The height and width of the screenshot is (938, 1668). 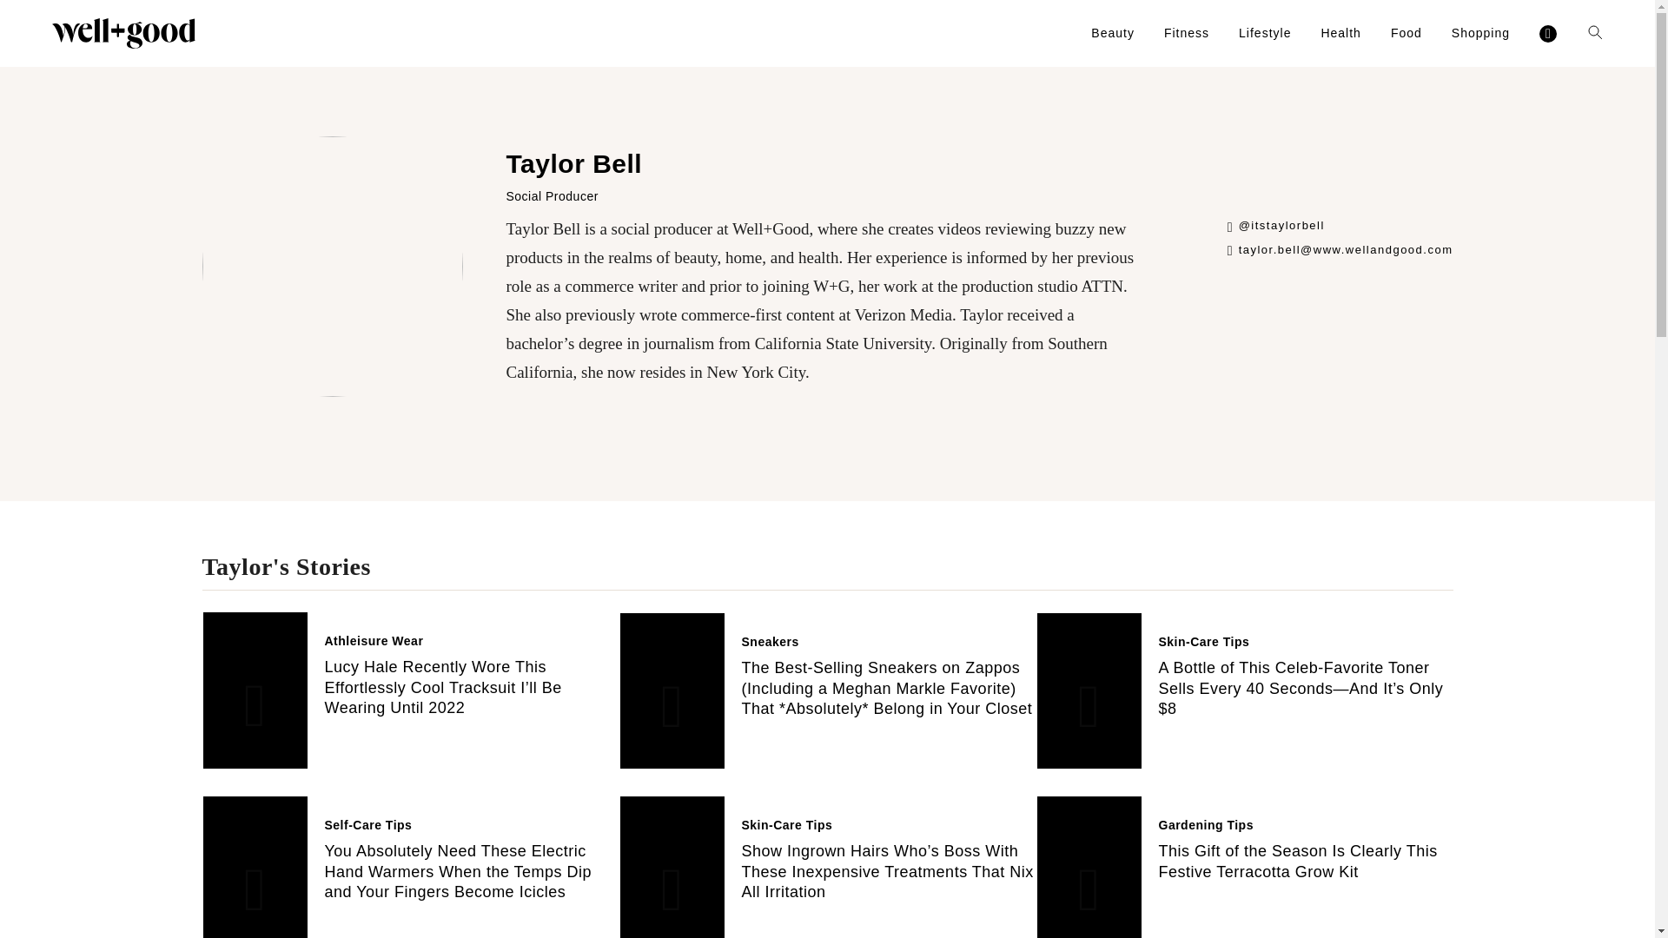 What do you see at coordinates (1265, 33) in the screenshot?
I see `Lifestyle` at bounding box center [1265, 33].